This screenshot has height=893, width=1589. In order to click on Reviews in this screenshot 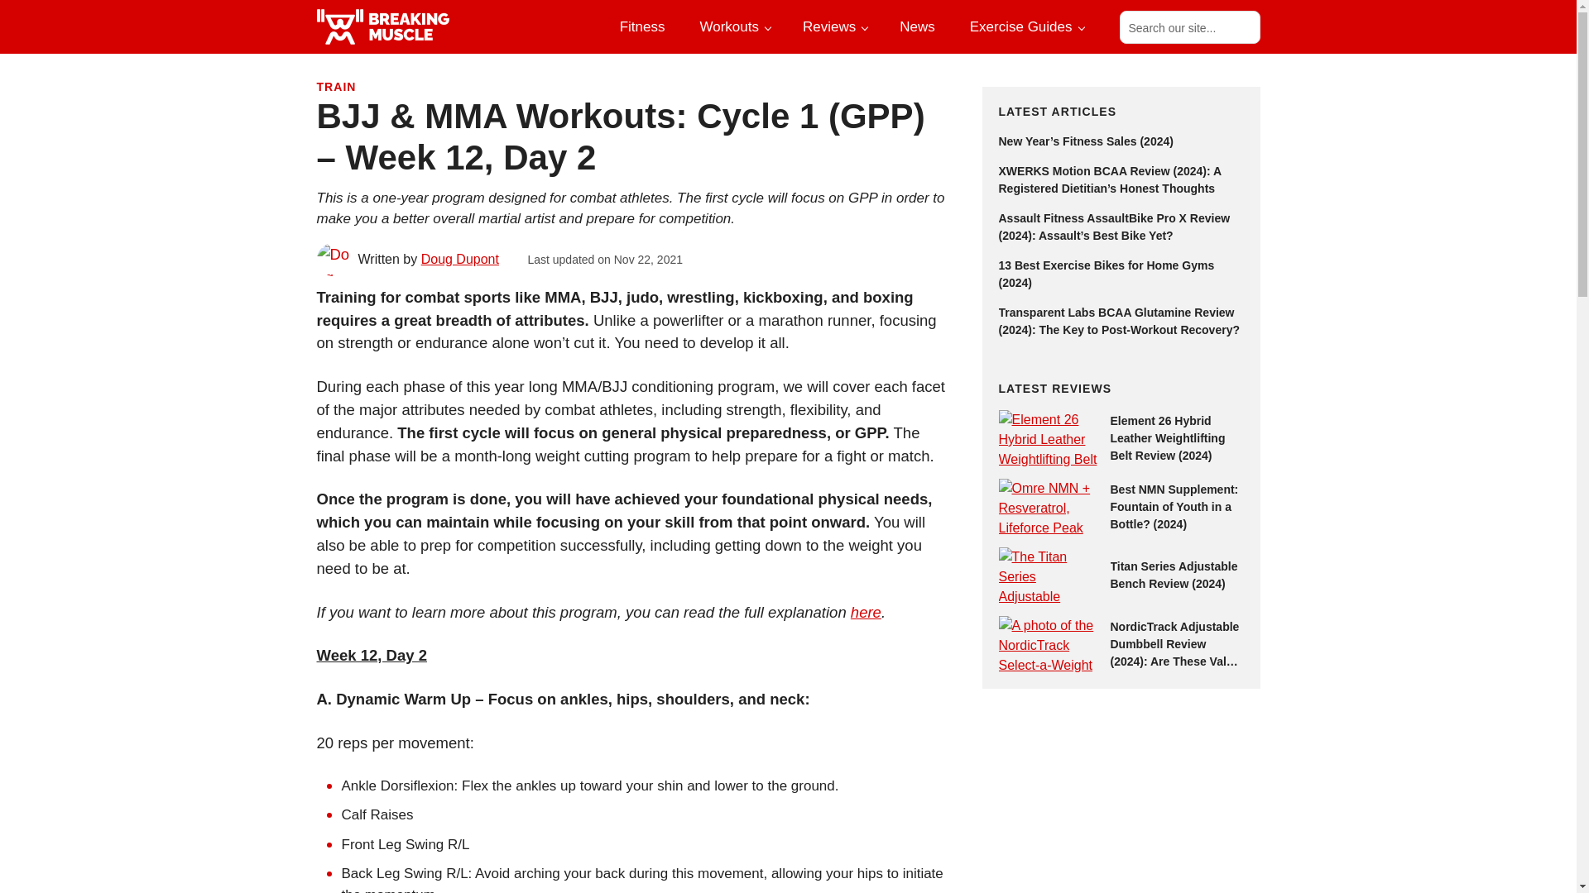, I will do `click(834, 26)`.